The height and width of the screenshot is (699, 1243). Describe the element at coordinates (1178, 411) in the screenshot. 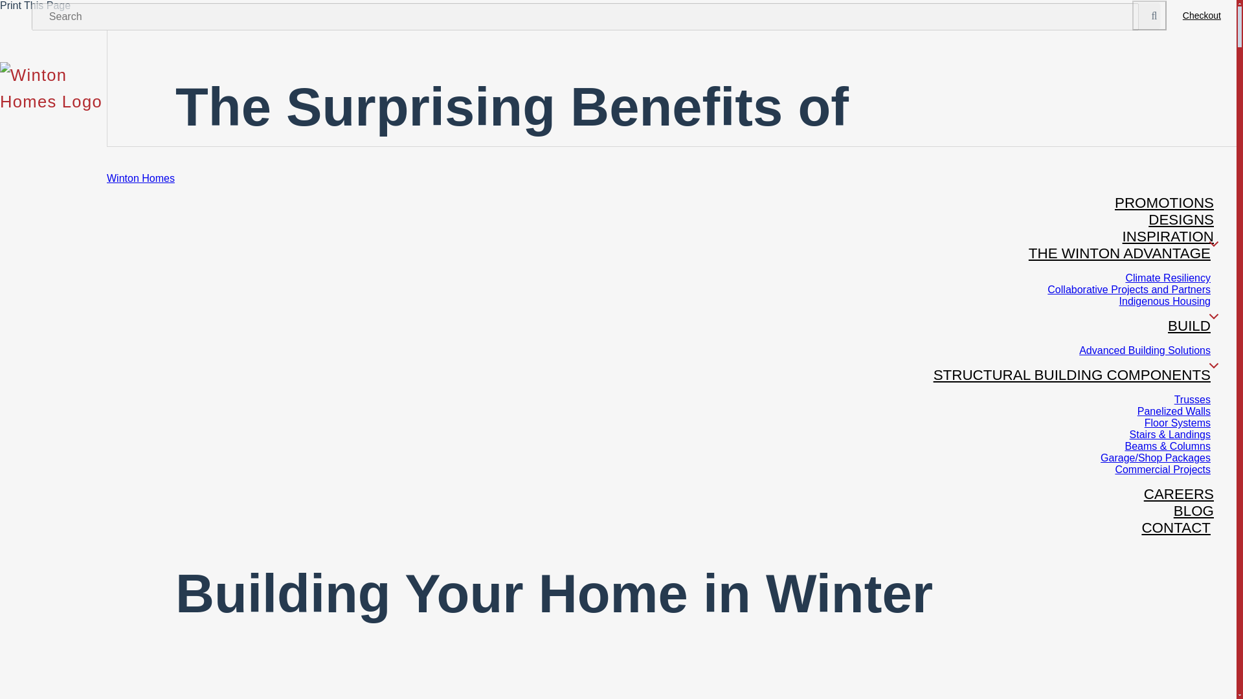

I see `Panelized Walls` at that location.